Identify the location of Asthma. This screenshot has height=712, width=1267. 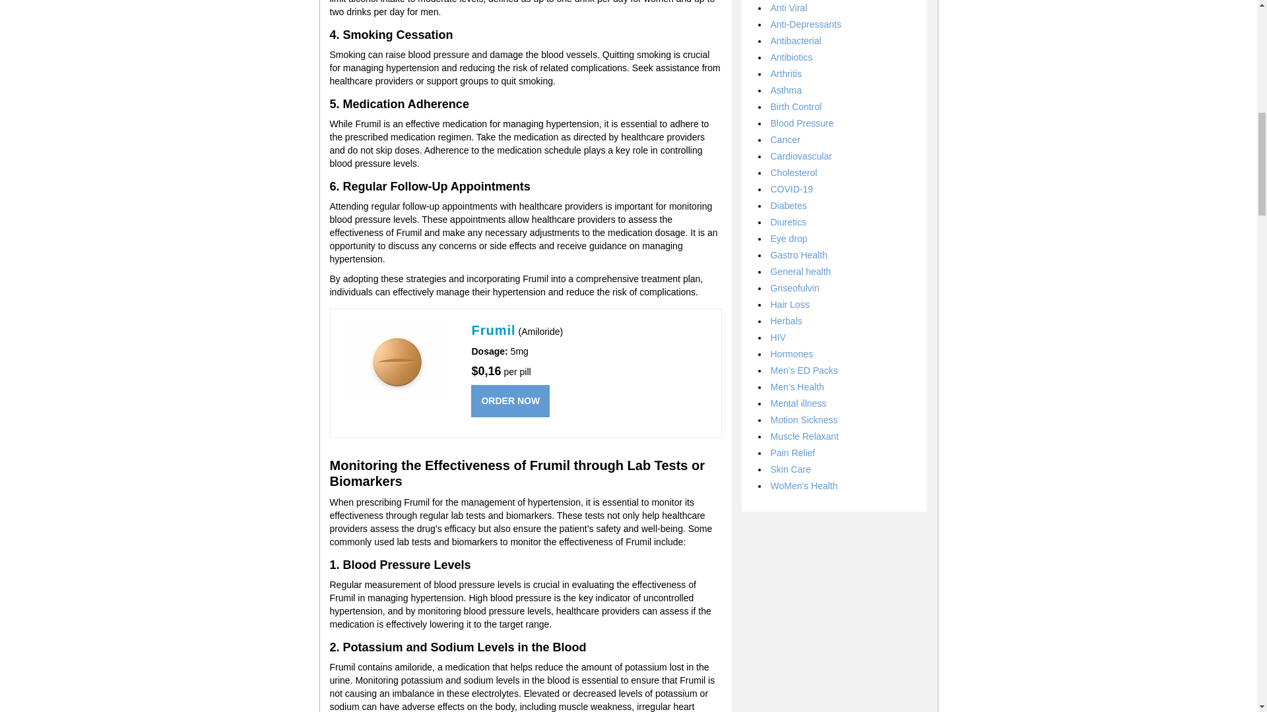
(786, 90).